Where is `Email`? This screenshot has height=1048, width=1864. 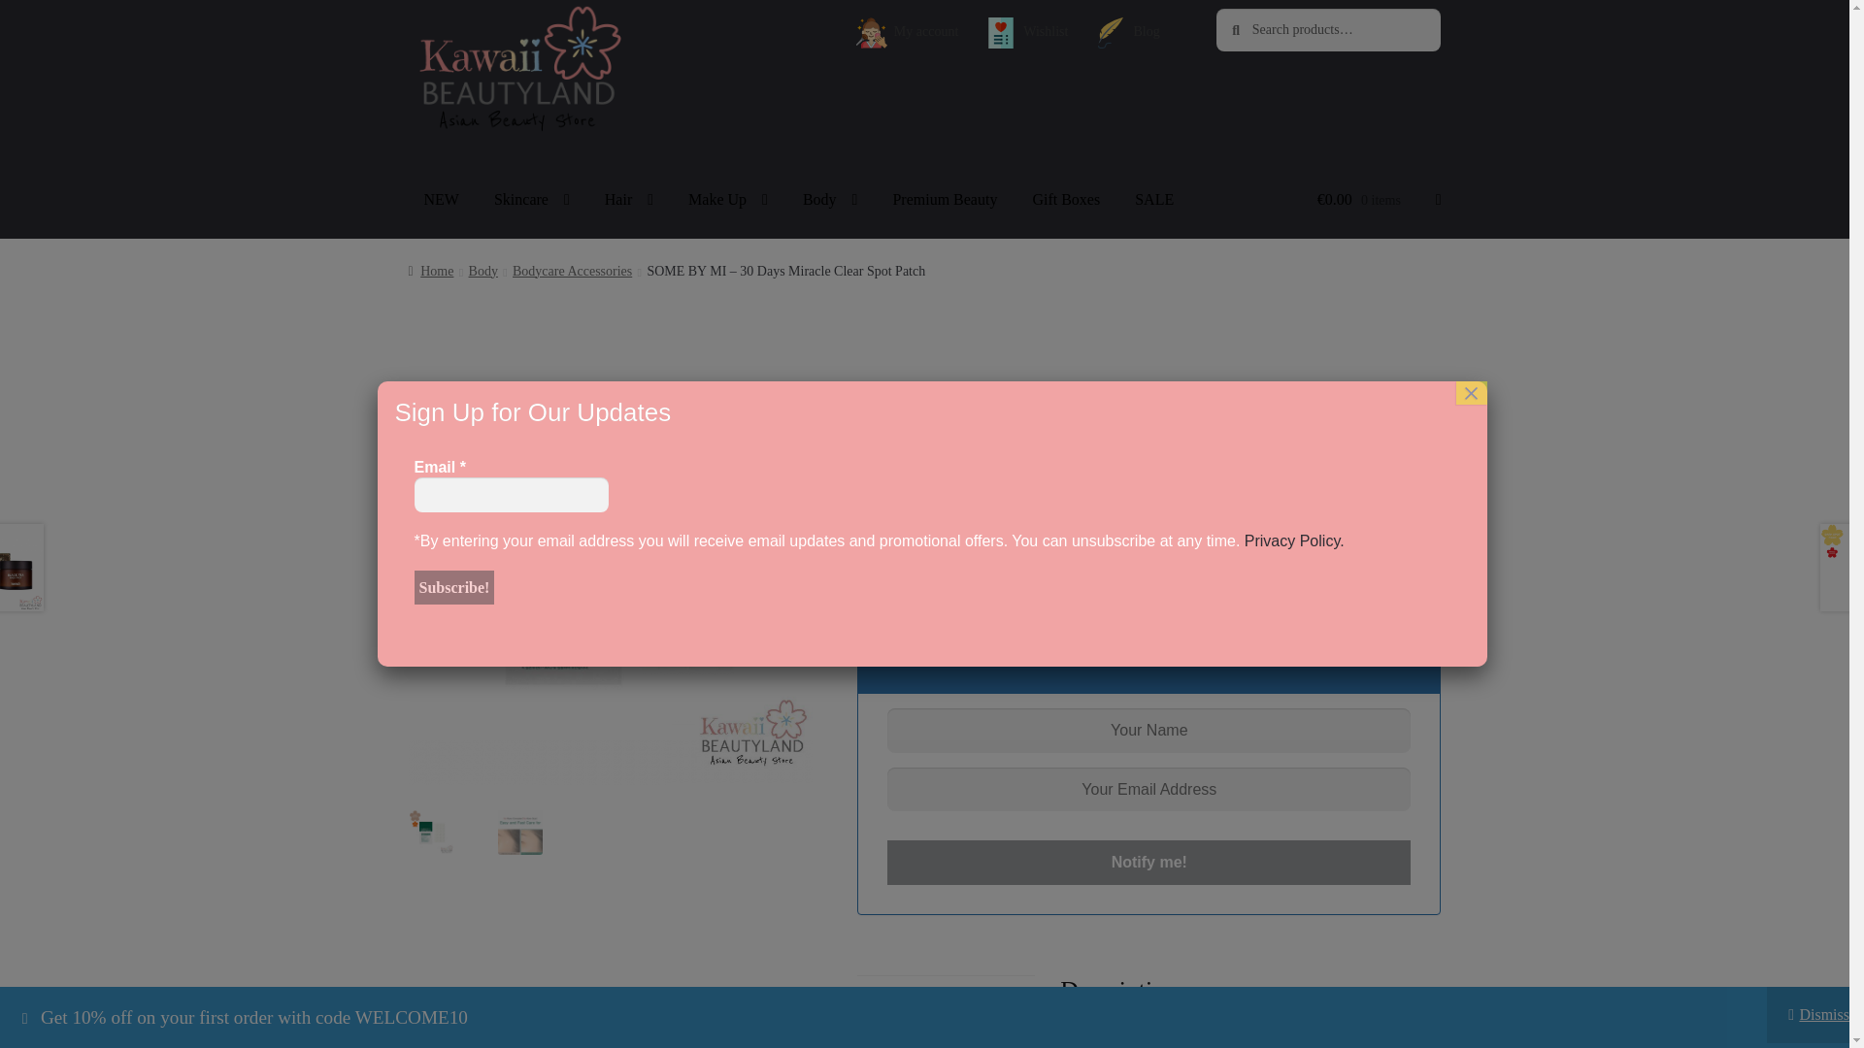 Email is located at coordinates (511, 495).